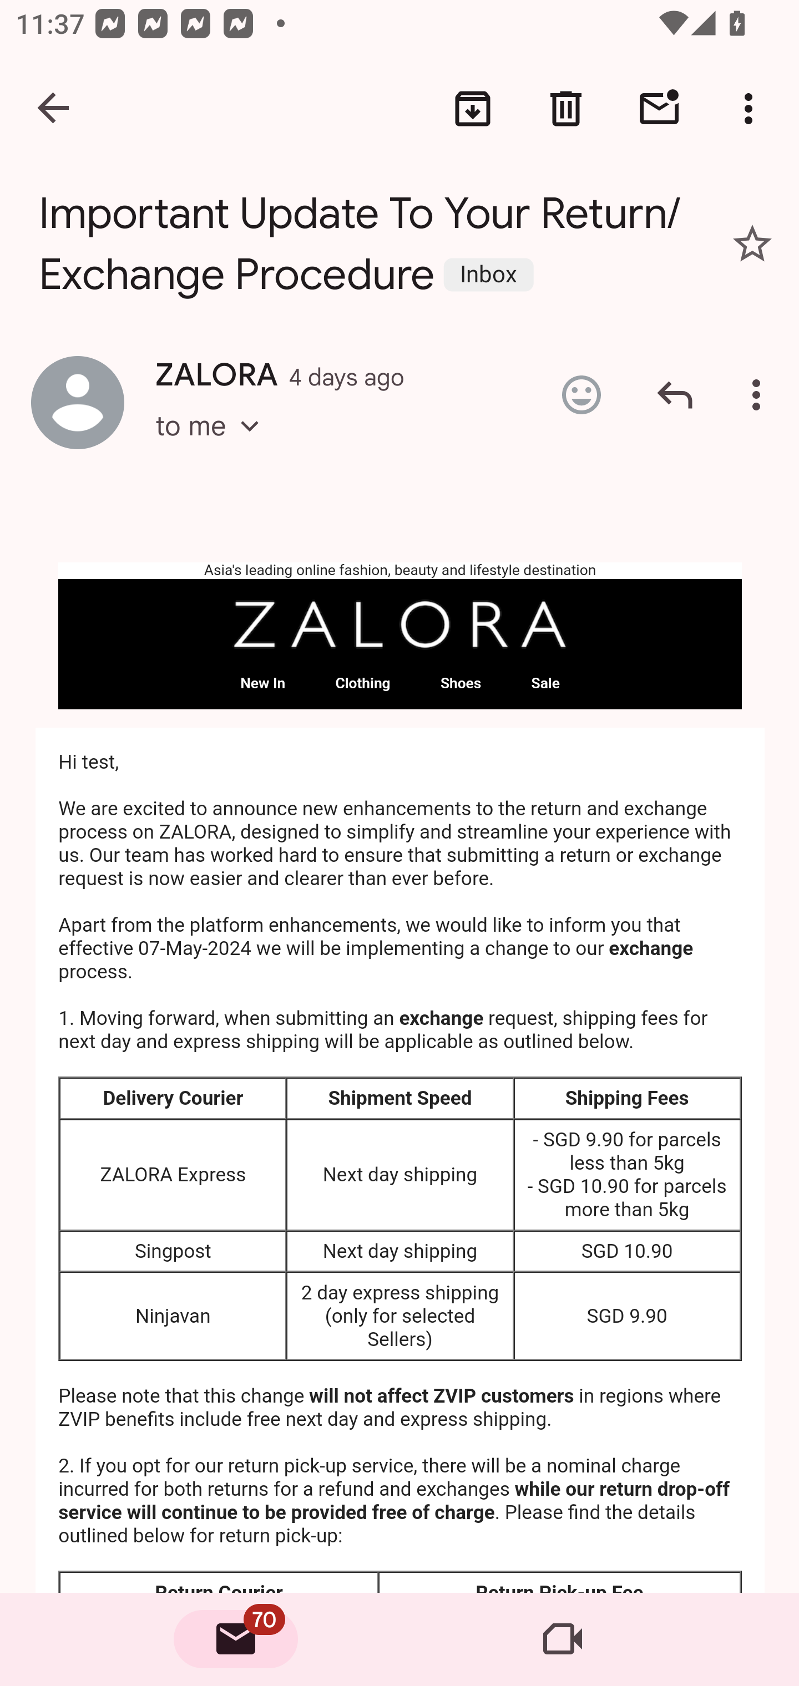 The height and width of the screenshot is (1686, 799). What do you see at coordinates (545, 684) in the screenshot?
I see `Sale` at bounding box center [545, 684].